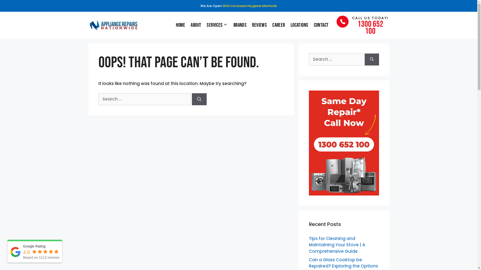  I want to click on About, so click(196, 25).